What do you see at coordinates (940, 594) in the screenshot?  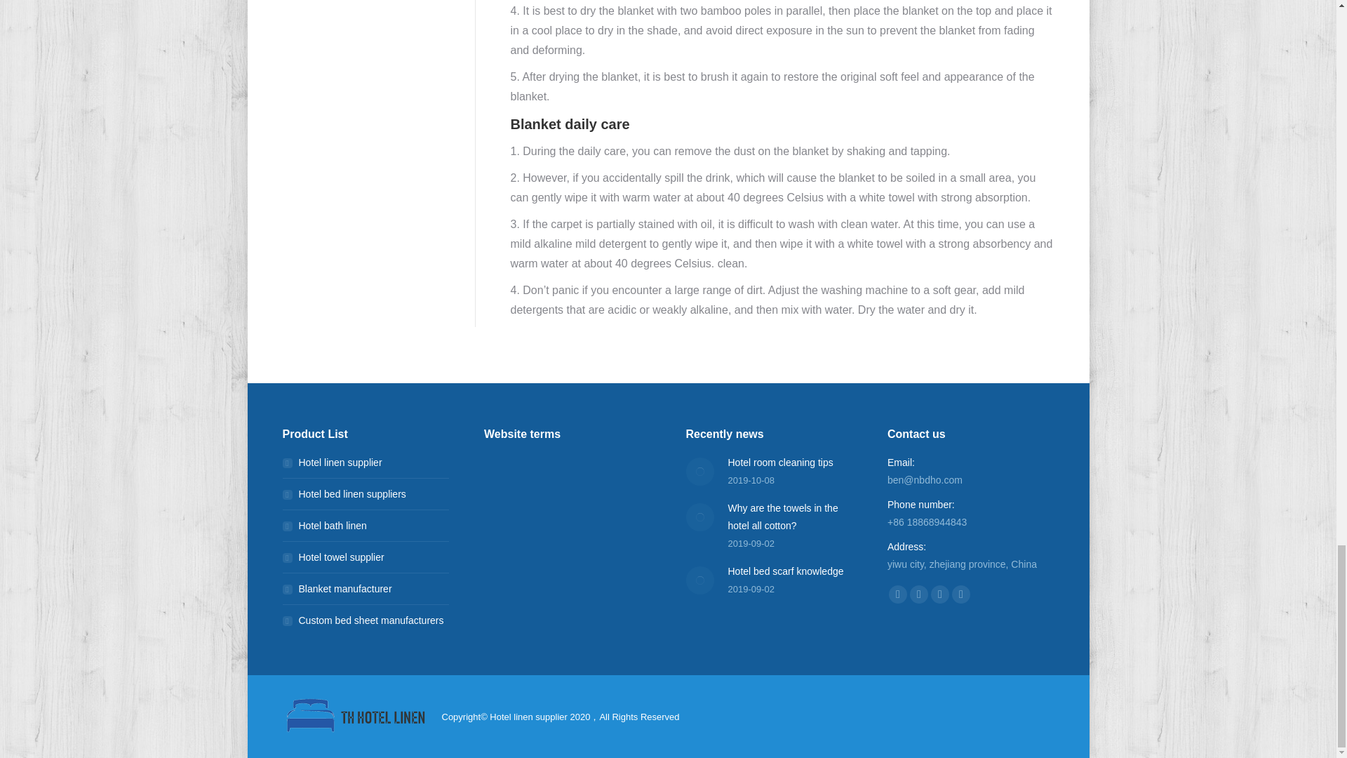 I see `Dribbble` at bounding box center [940, 594].